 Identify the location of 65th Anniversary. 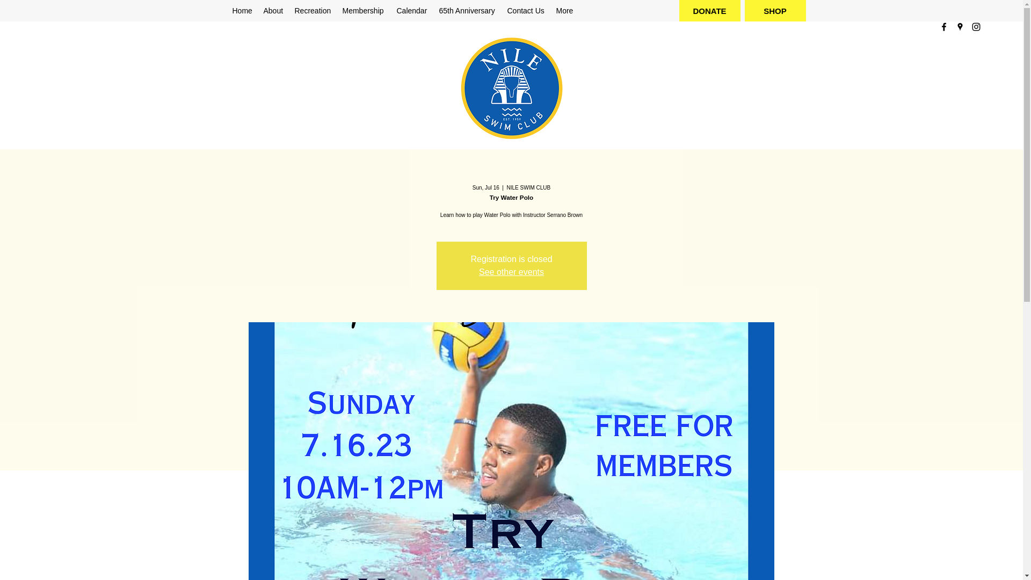
(468, 11).